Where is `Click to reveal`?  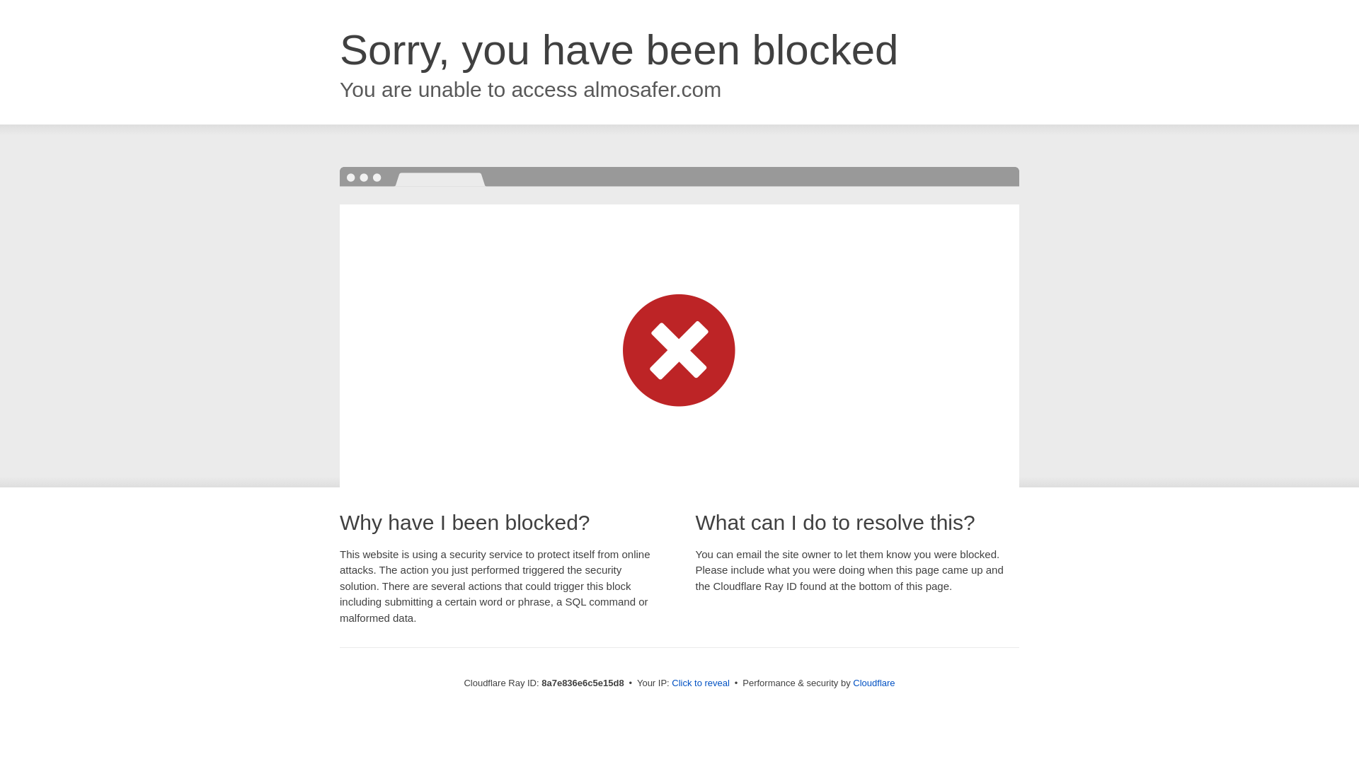
Click to reveal is located at coordinates (701, 683).